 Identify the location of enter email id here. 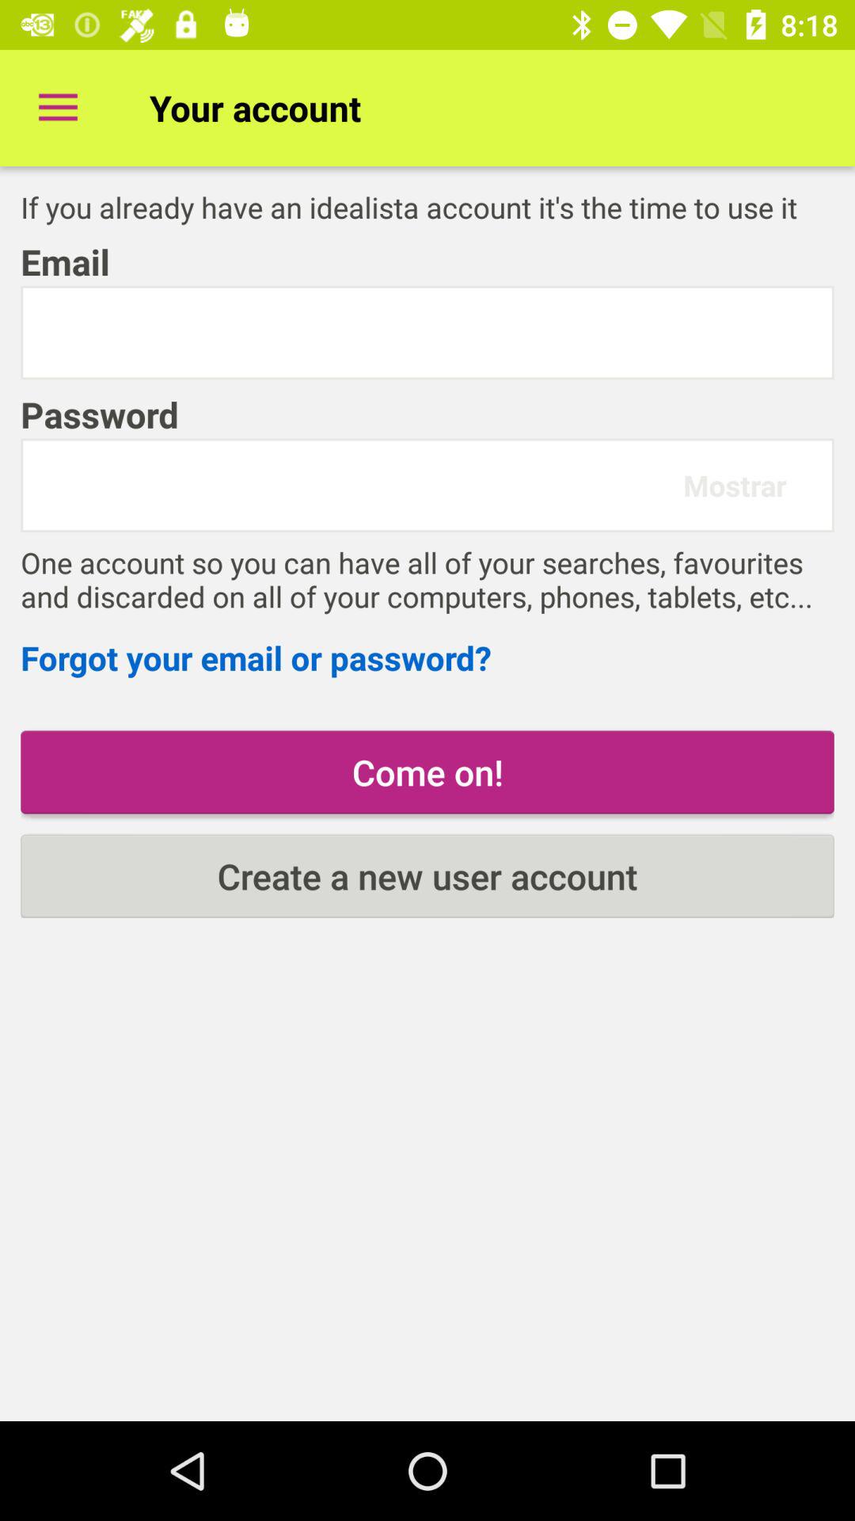
(427, 333).